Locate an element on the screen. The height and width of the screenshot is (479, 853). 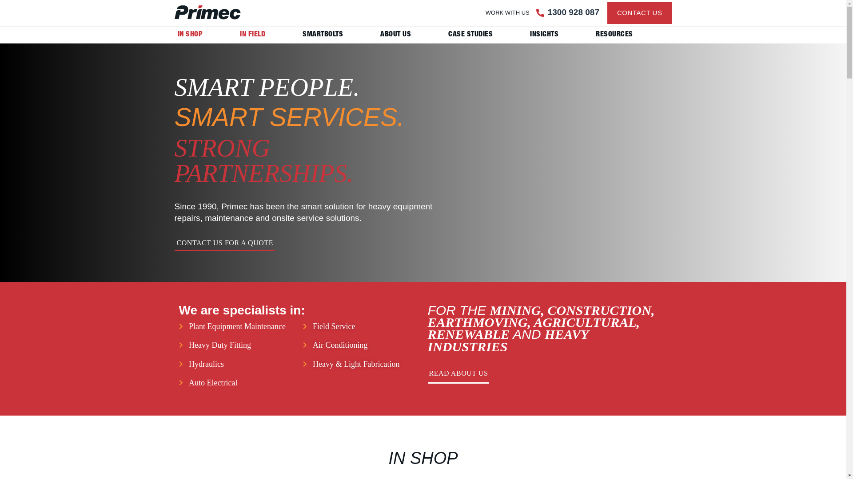
CONTACT US FOR A QUOTE is located at coordinates (224, 245).